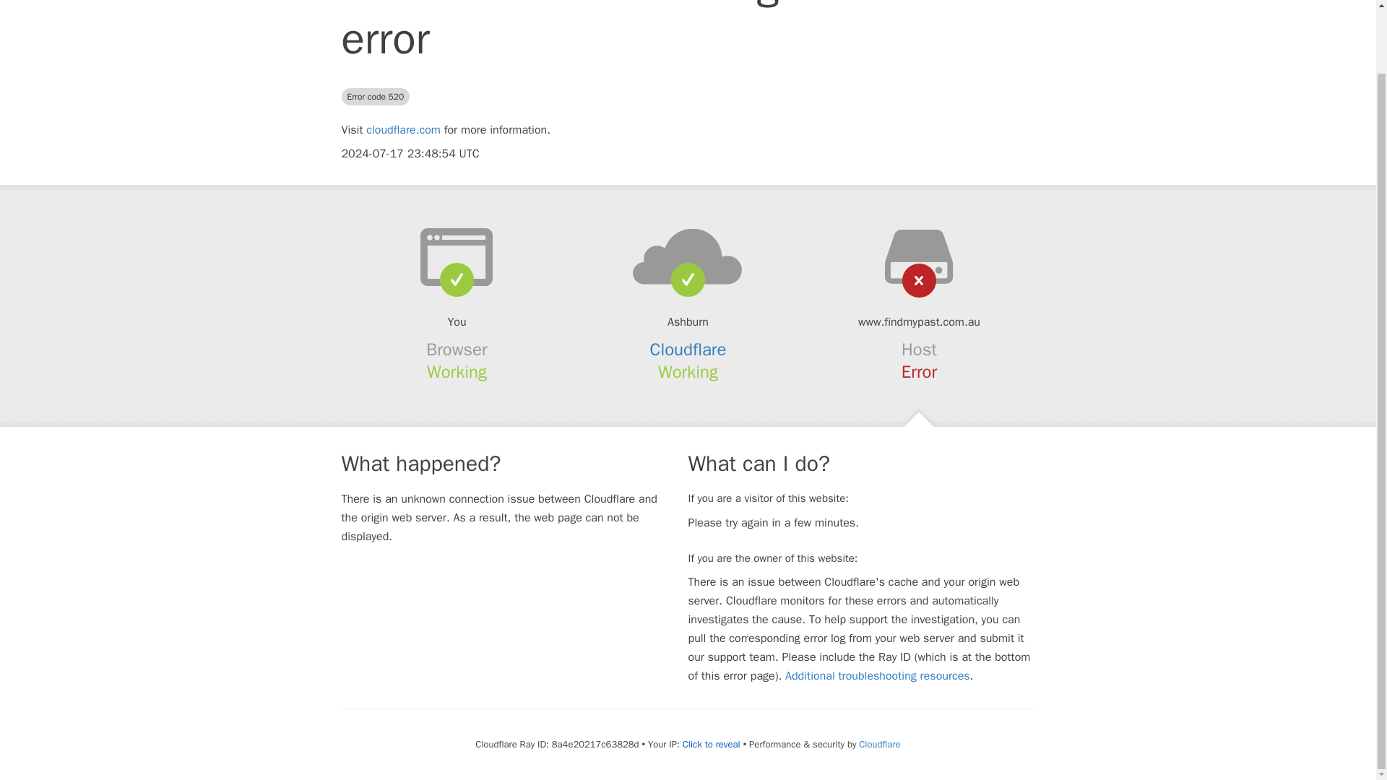 Image resolution: width=1387 pixels, height=780 pixels. I want to click on Cloudflare, so click(879, 744).